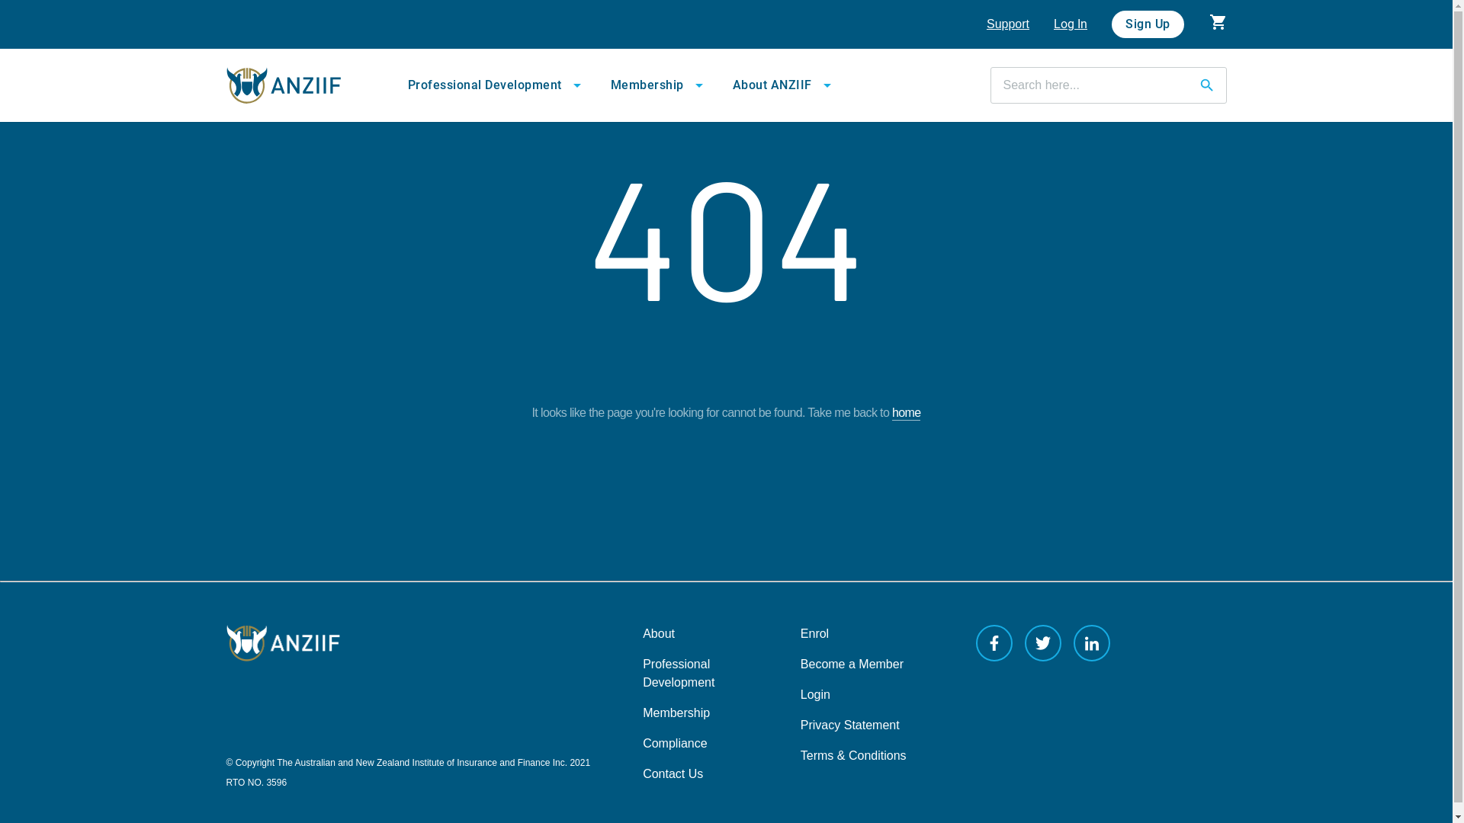 This screenshot has width=1464, height=823. What do you see at coordinates (1043, 643) in the screenshot?
I see `Twitter` at bounding box center [1043, 643].